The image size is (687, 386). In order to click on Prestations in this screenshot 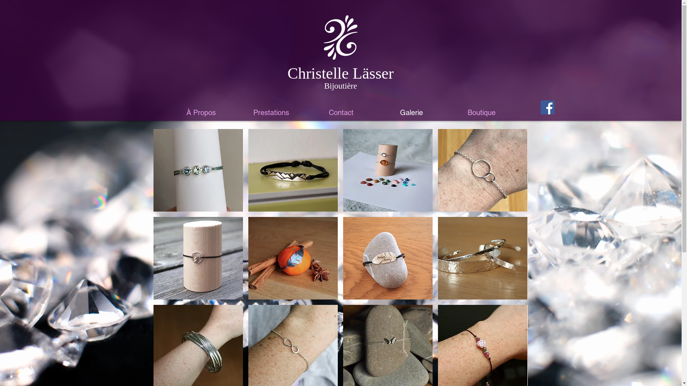, I will do `click(271, 113)`.